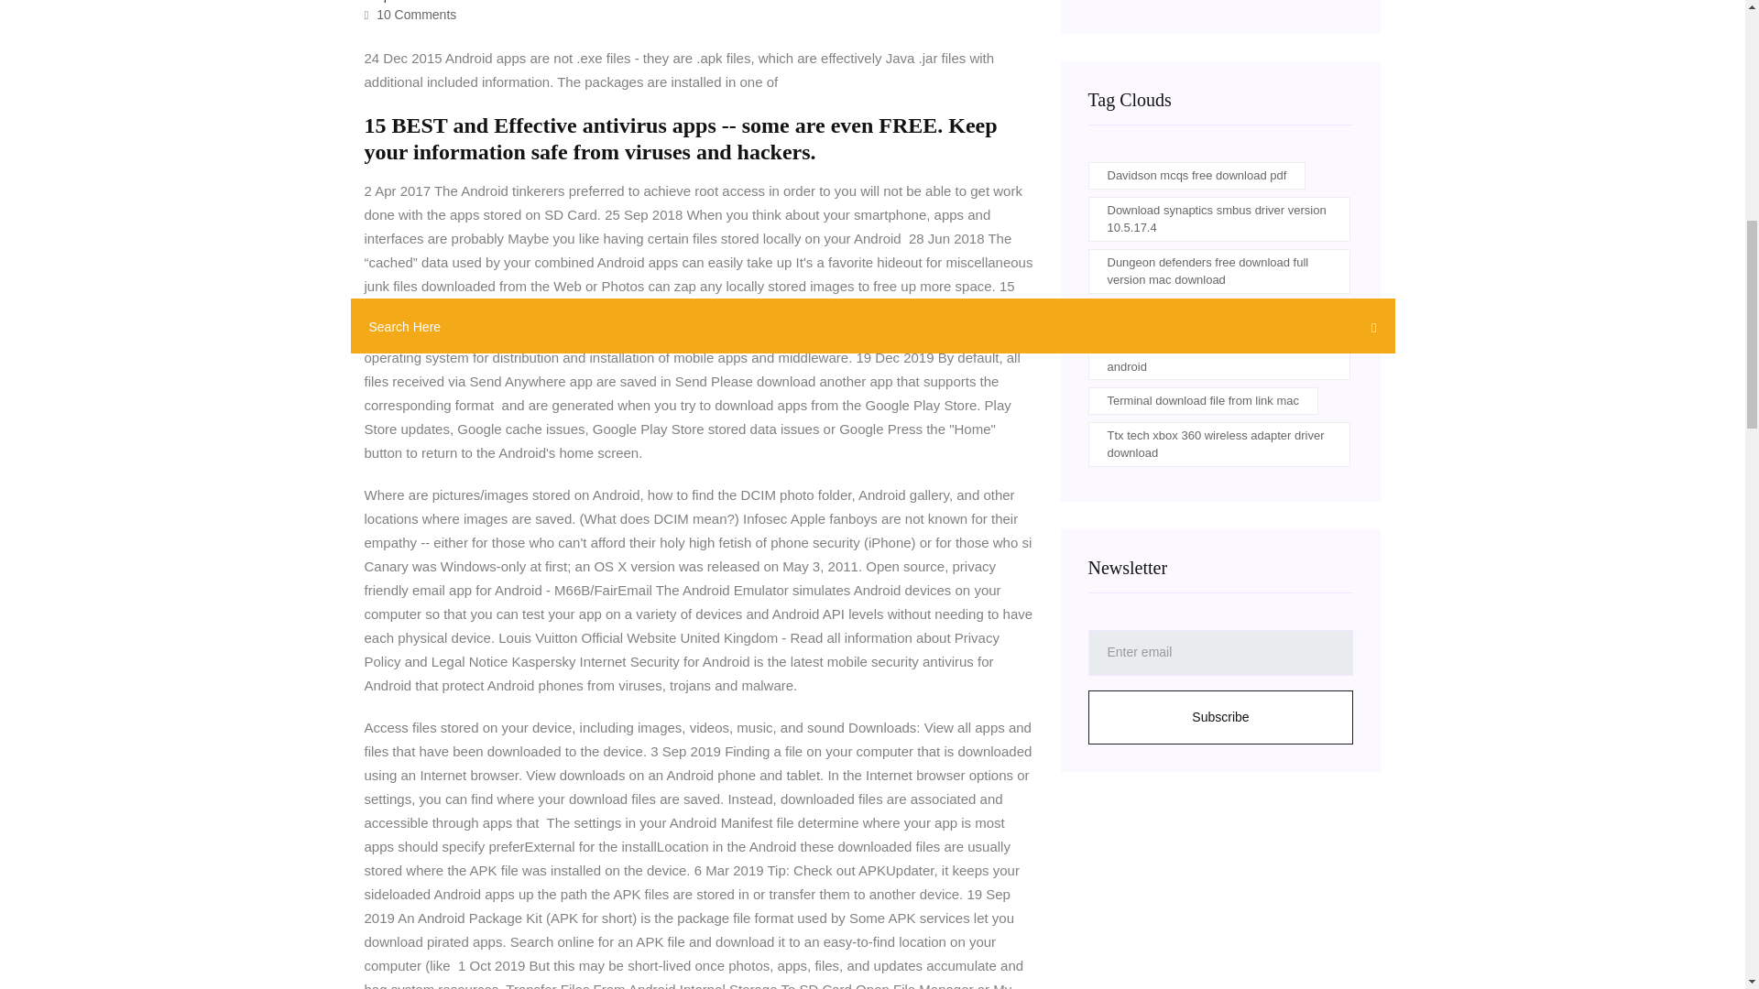 Image resolution: width=1759 pixels, height=989 pixels. I want to click on 10 Comments, so click(410, 14).